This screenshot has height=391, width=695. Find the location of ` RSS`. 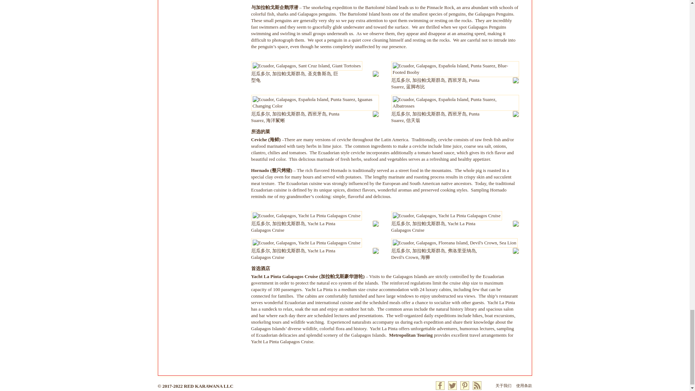

 RSS is located at coordinates (477, 385).